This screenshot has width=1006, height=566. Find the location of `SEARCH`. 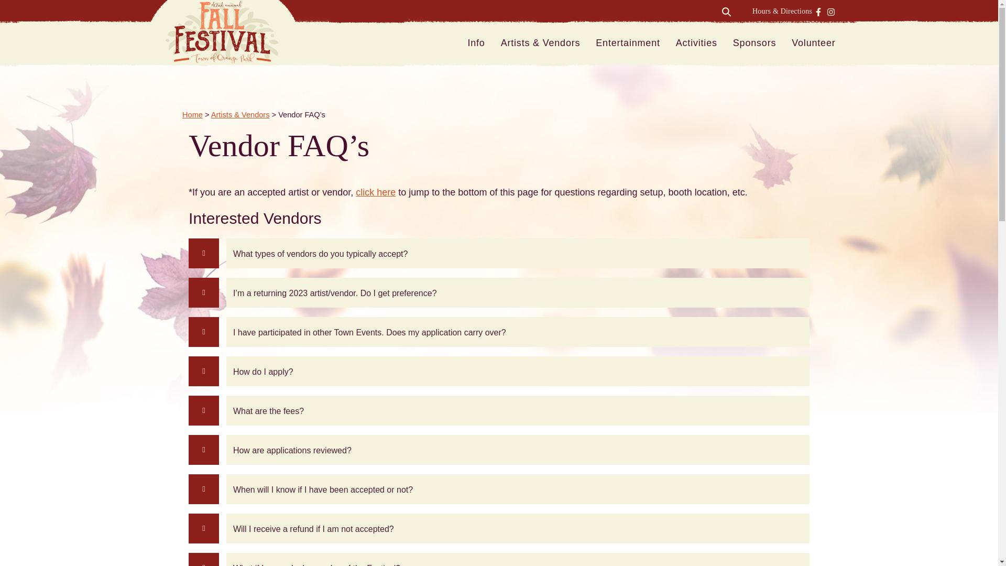

SEARCH is located at coordinates (726, 12).